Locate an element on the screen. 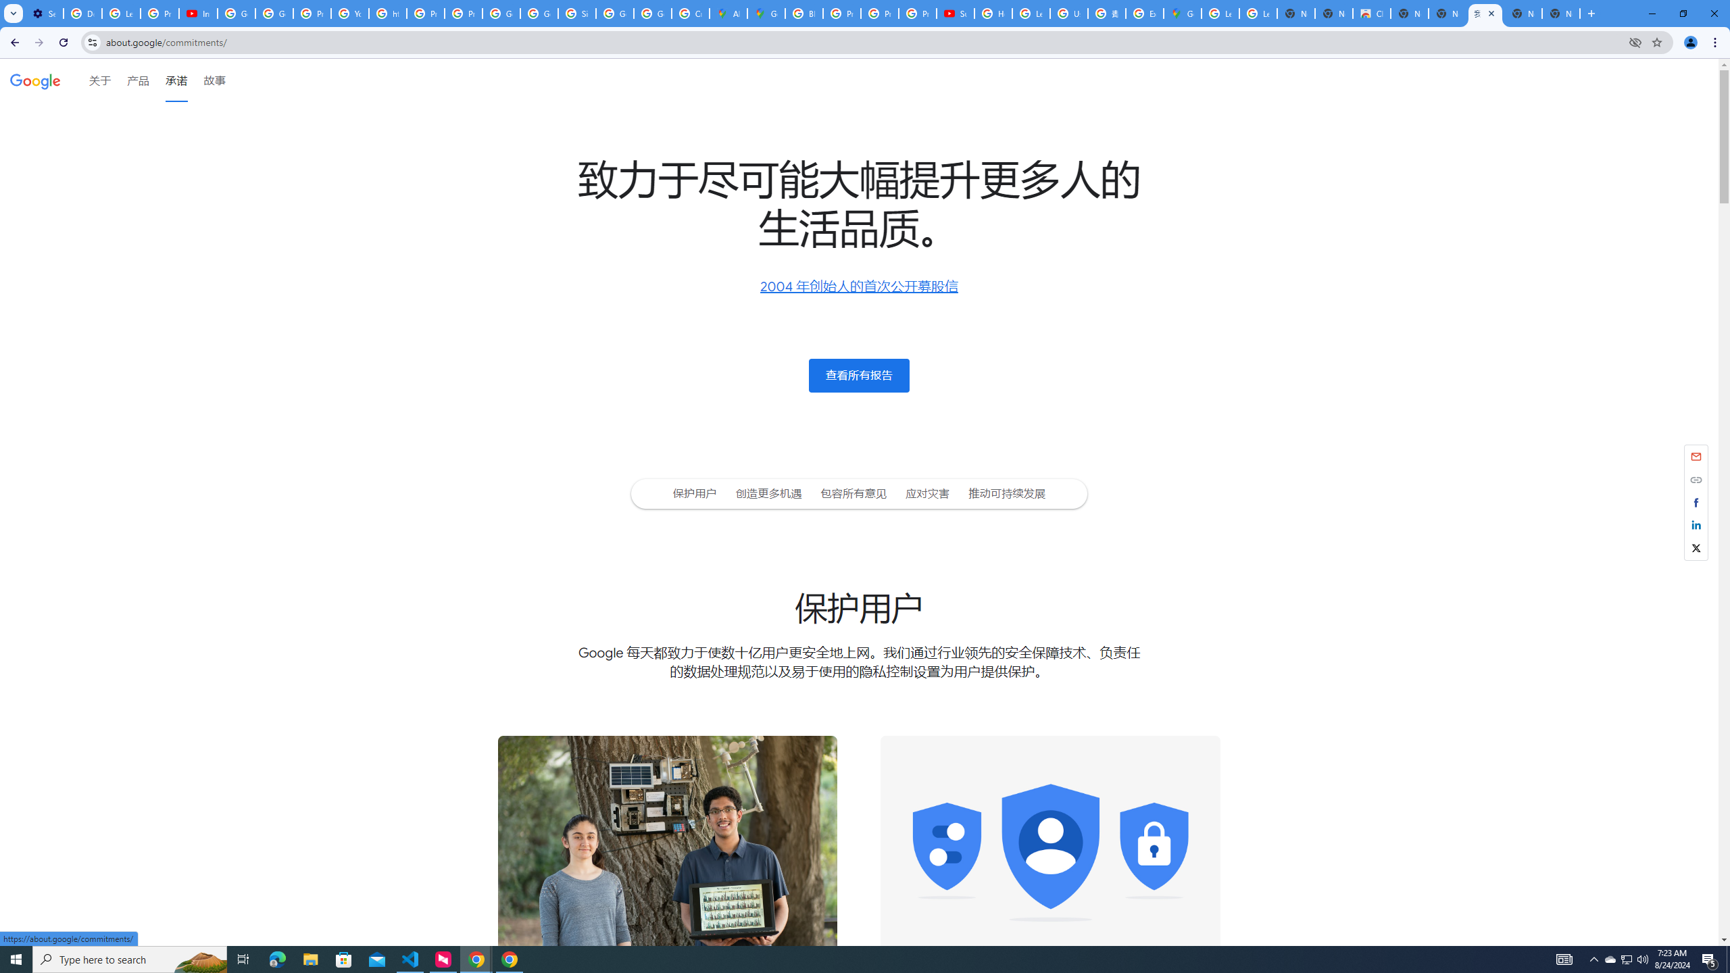 The width and height of the screenshot is (1730, 973). Learn how to find your photos - Google Photos Help is located at coordinates (120, 14).